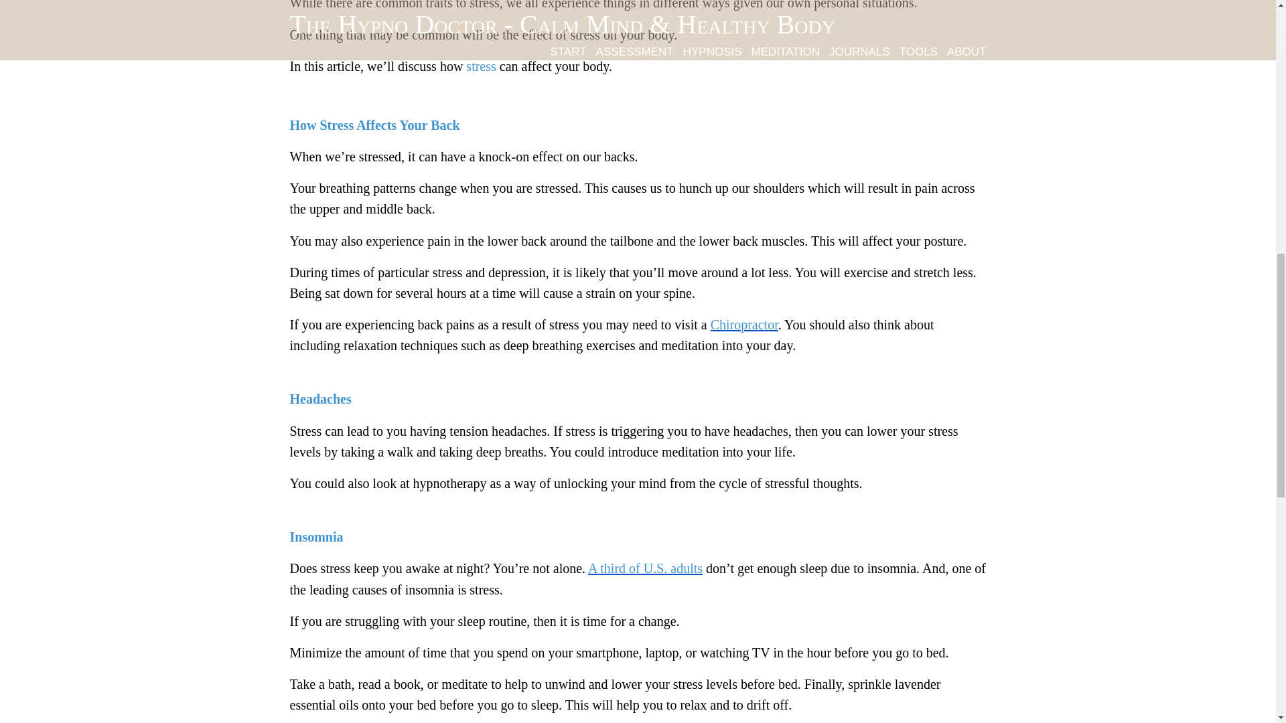  Describe the element at coordinates (644, 568) in the screenshot. I see `A third of U.S. adults` at that location.